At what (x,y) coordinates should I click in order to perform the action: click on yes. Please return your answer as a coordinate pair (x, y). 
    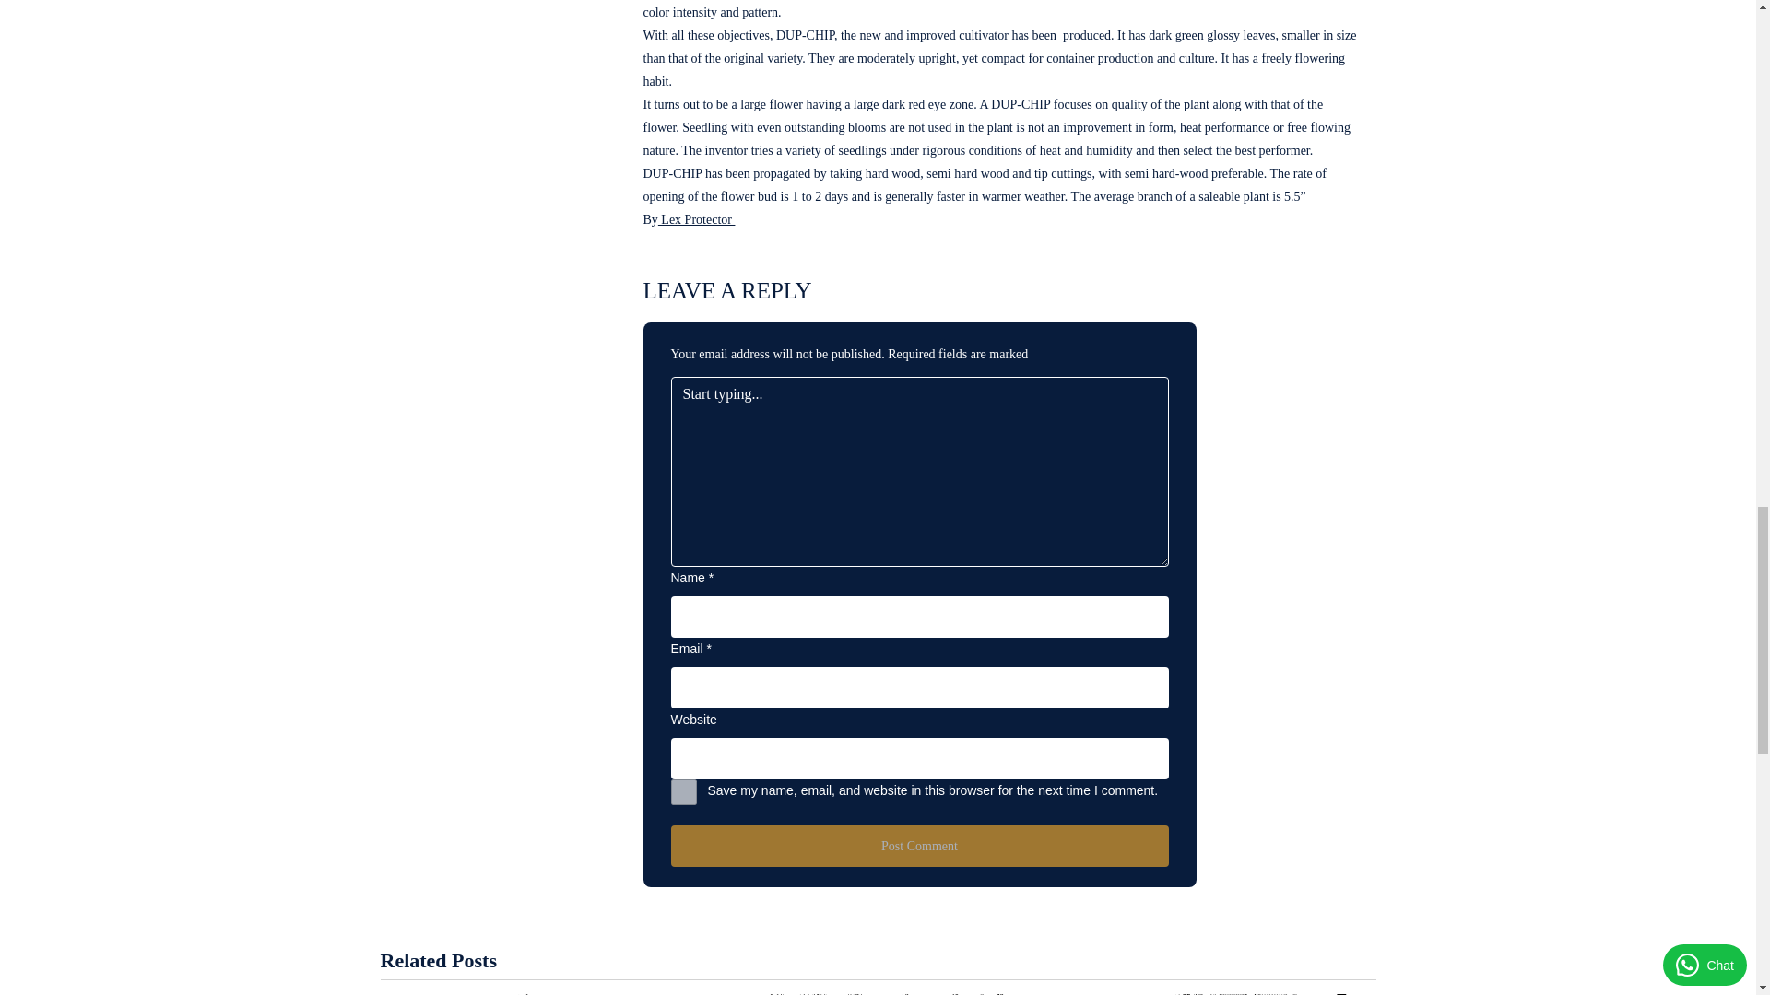
    Looking at the image, I should click on (684, 791).